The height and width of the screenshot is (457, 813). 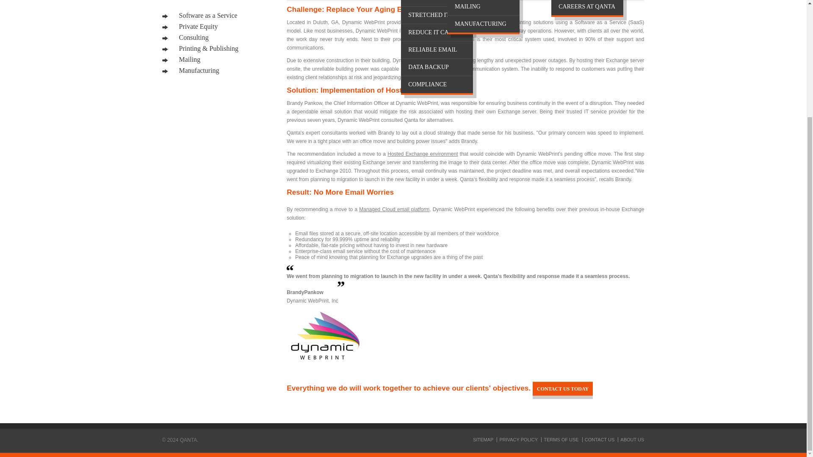 What do you see at coordinates (199, 15) in the screenshot?
I see `Software as a Service` at bounding box center [199, 15].